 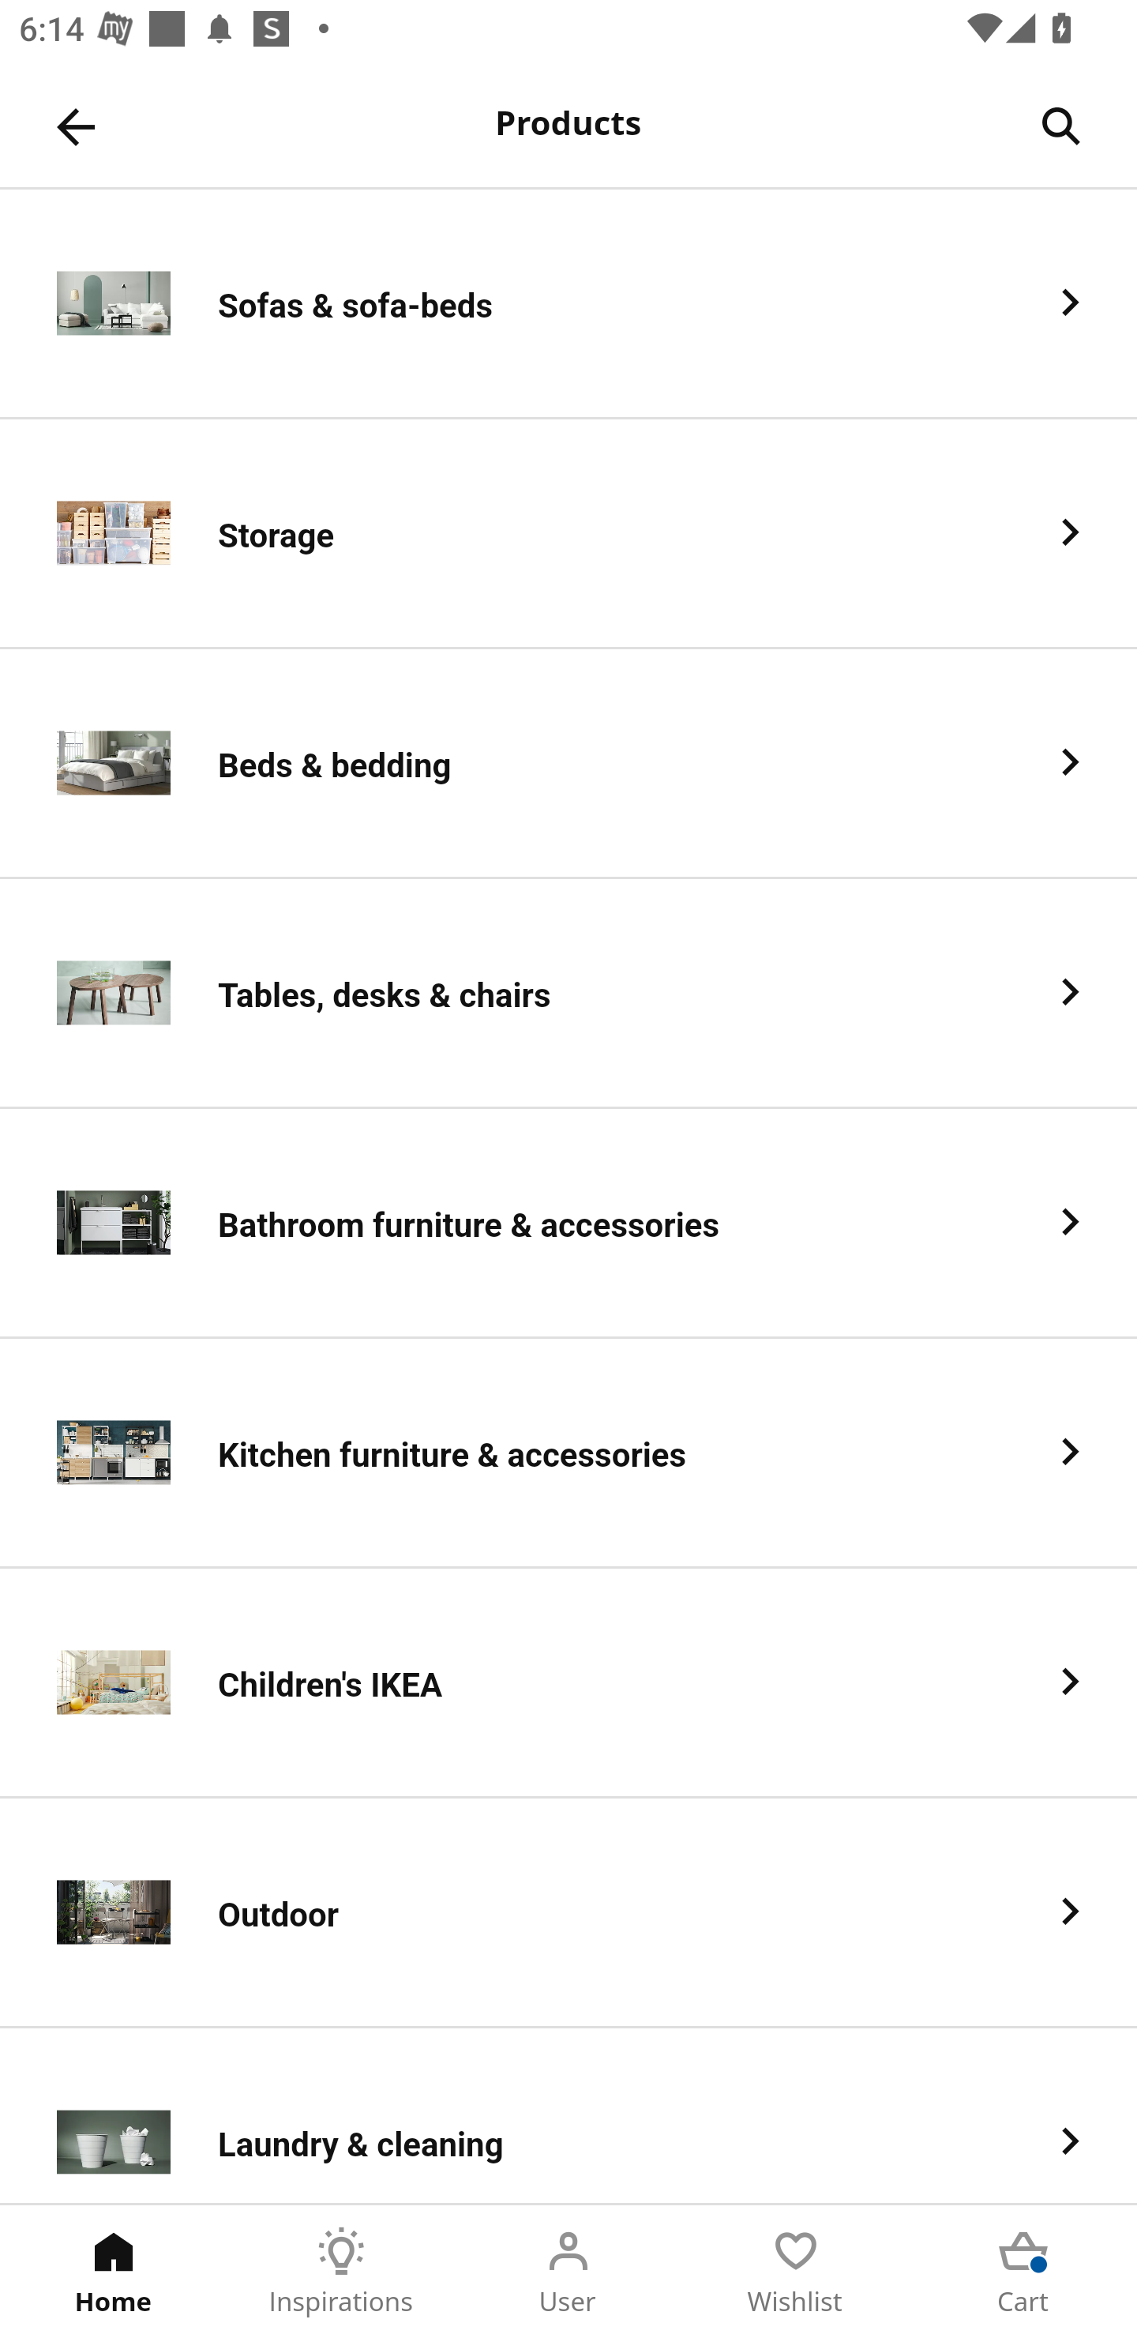 What do you see at coordinates (568, 2115) in the screenshot?
I see `Laundry & cleaning` at bounding box center [568, 2115].